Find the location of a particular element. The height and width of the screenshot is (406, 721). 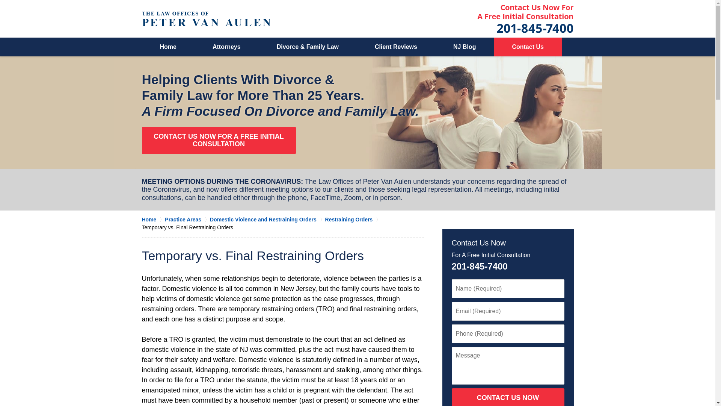

CONTACT US NOW FOR A FREE INITIAL CONSULTATION is located at coordinates (219, 141).